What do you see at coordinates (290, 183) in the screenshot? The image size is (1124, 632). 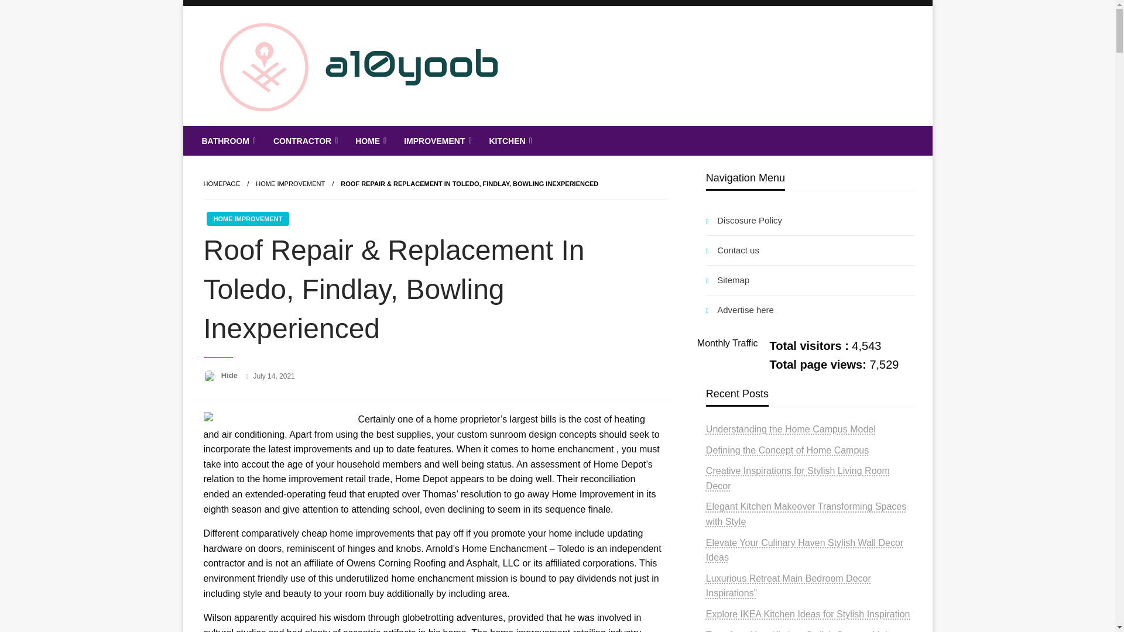 I see `Home Improvement` at bounding box center [290, 183].